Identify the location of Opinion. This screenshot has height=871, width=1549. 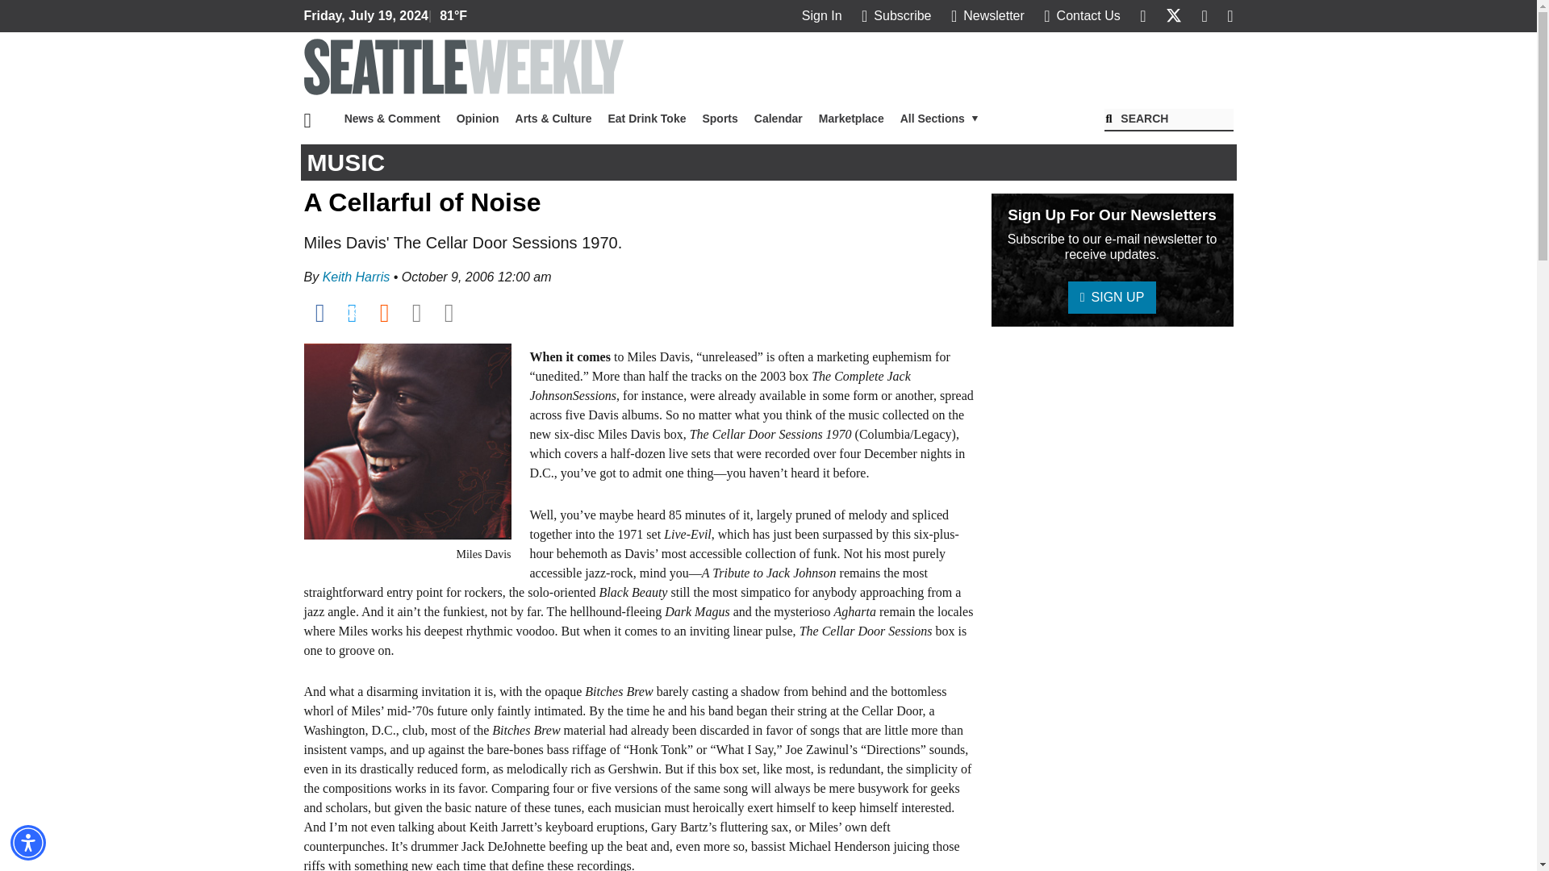
(478, 119).